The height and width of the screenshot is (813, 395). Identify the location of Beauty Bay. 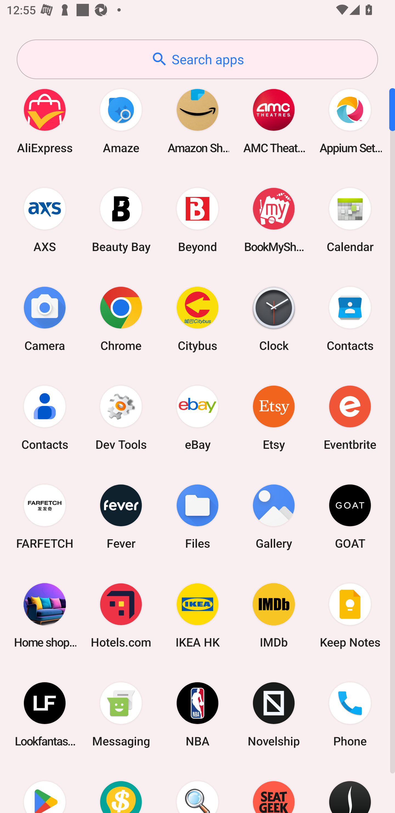
(121, 220).